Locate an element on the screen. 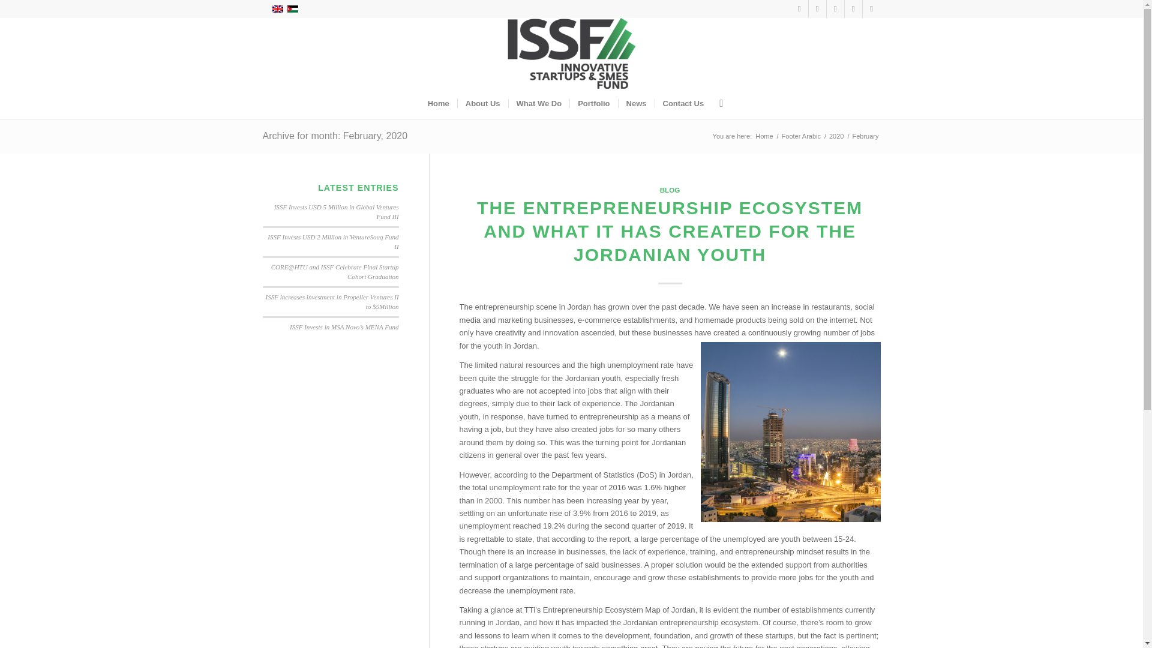 This screenshot has height=648, width=1152. English is located at coordinates (277, 8).